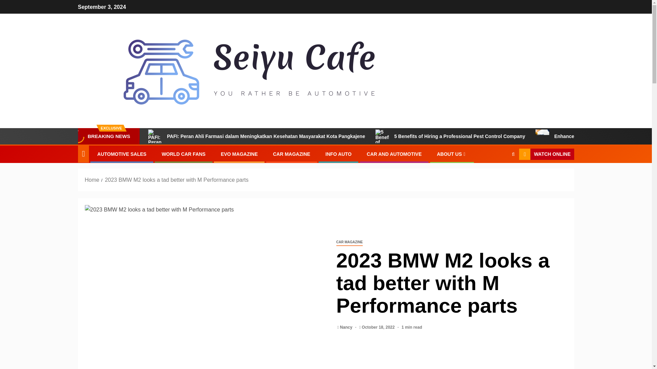 The width and height of the screenshot is (657, 369). What do you see at coordinates (542, 136) in the screenshot?
I see `Enhance Your Ride: Essential Car Upgrades Explained` at bounding box center [542, 136].